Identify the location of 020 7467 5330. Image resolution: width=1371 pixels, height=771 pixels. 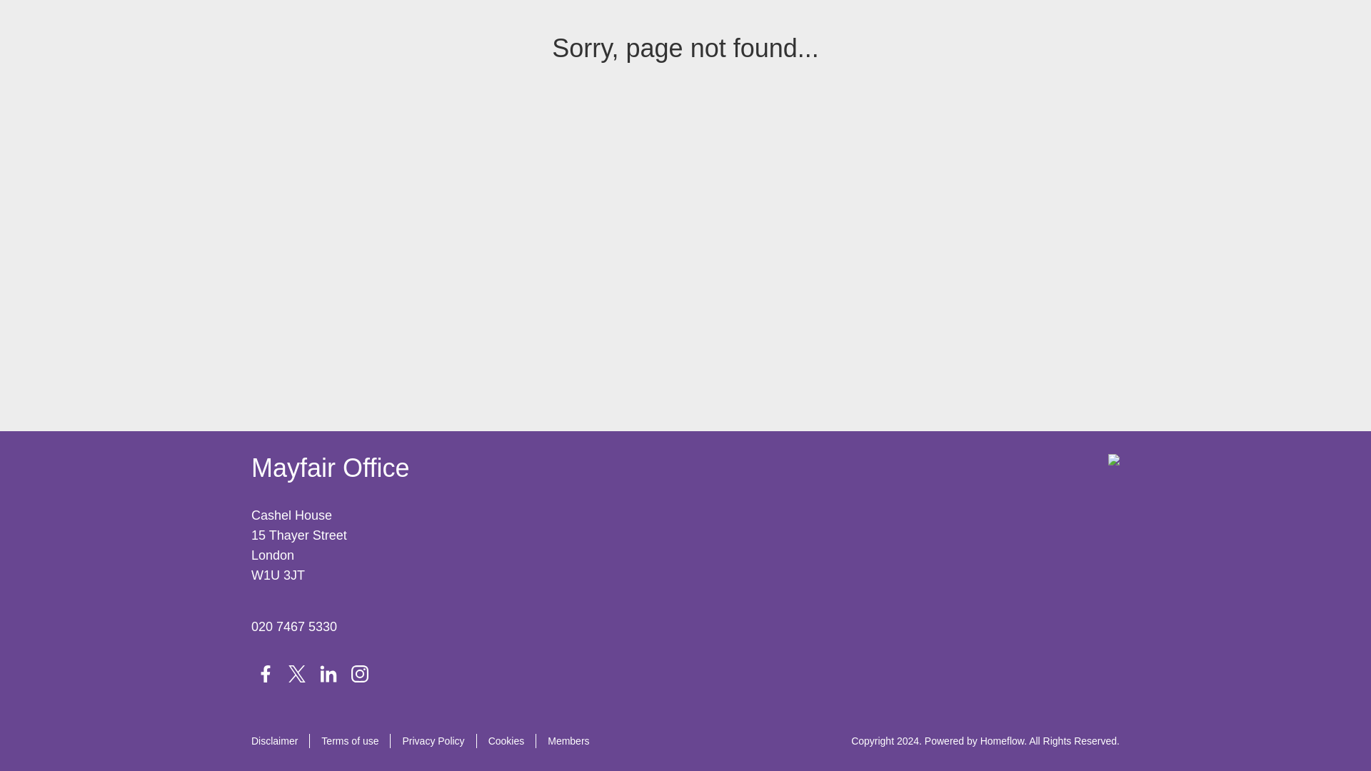
(294, 627).